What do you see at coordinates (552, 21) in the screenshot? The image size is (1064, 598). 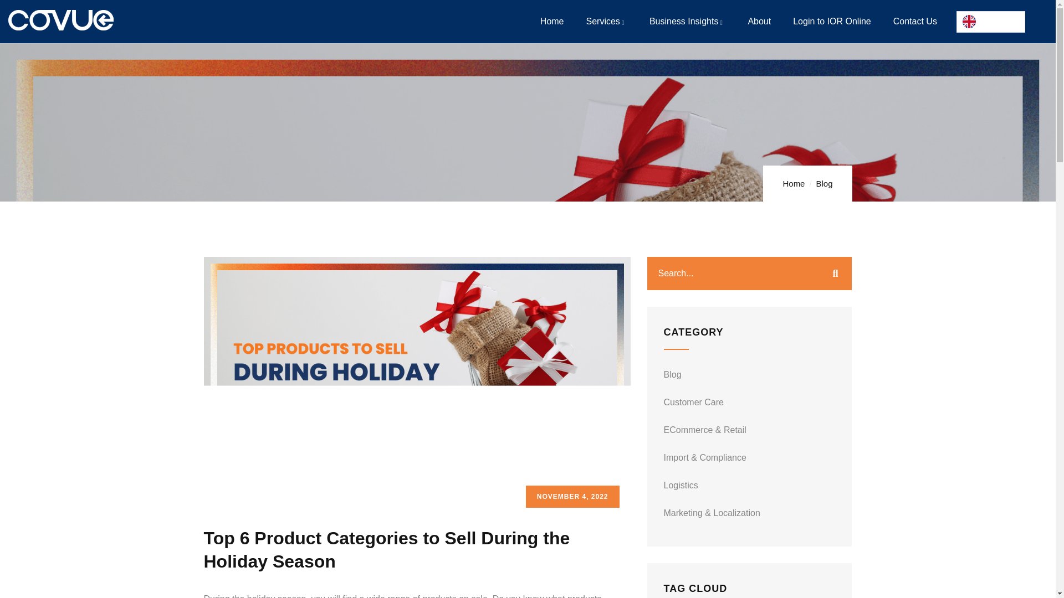 I see `Home` at bounding box center [552, 21].